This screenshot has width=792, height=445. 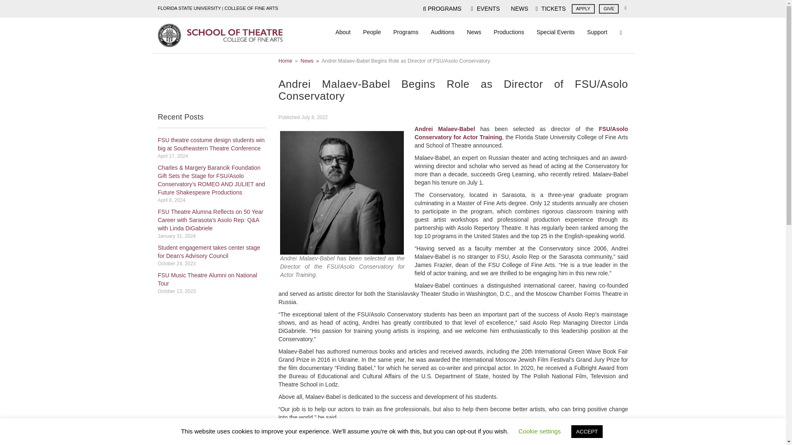 What do you see at coordinates (625, 8) in the screenshot?
I see `FSU Sites` at bounding box center [625, 8].